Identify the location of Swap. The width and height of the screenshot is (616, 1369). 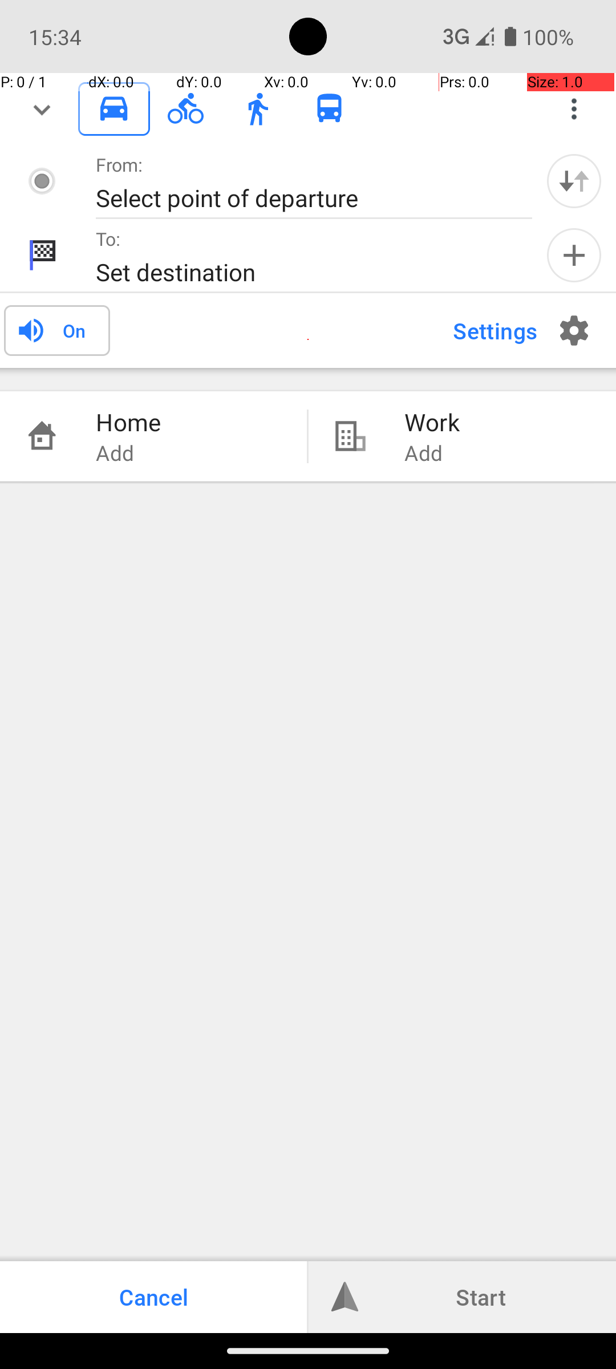
(574, 181).